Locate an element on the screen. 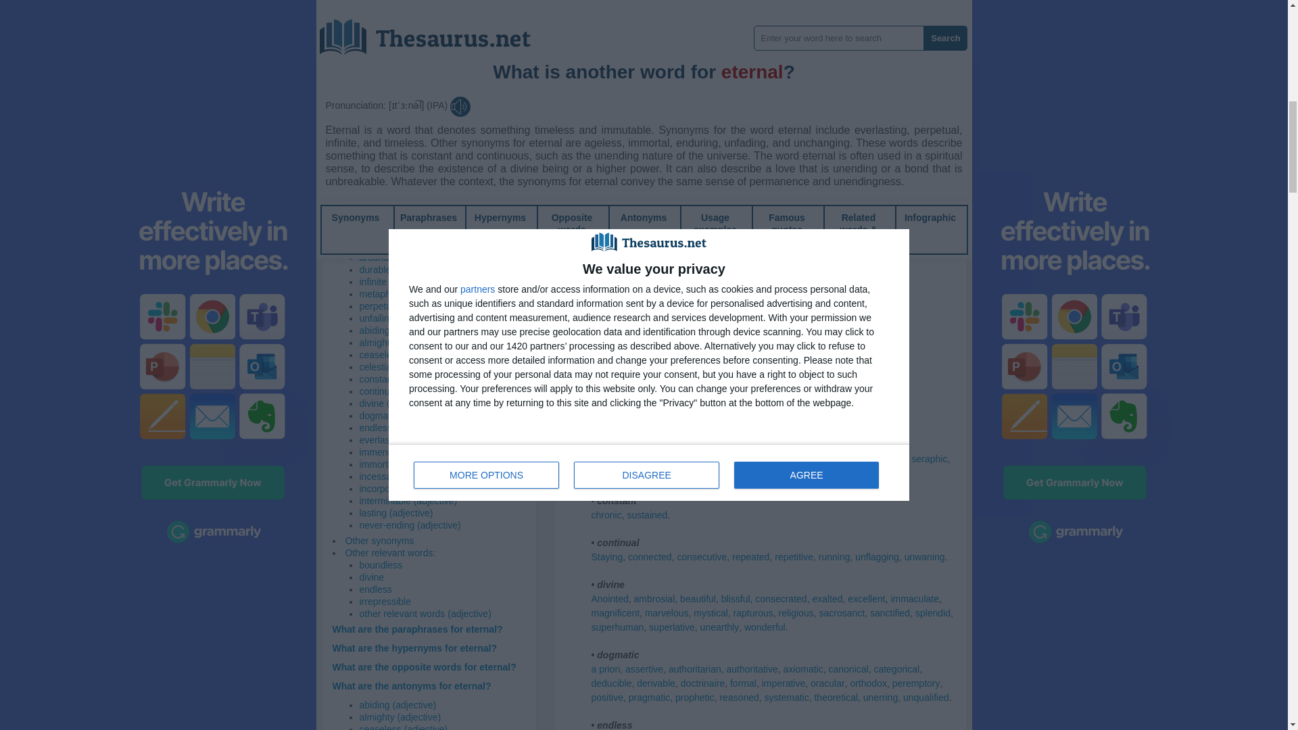 This screenshot has height=730, width=1298. Synonyms for Eternal is located at coordinates (742, 66).